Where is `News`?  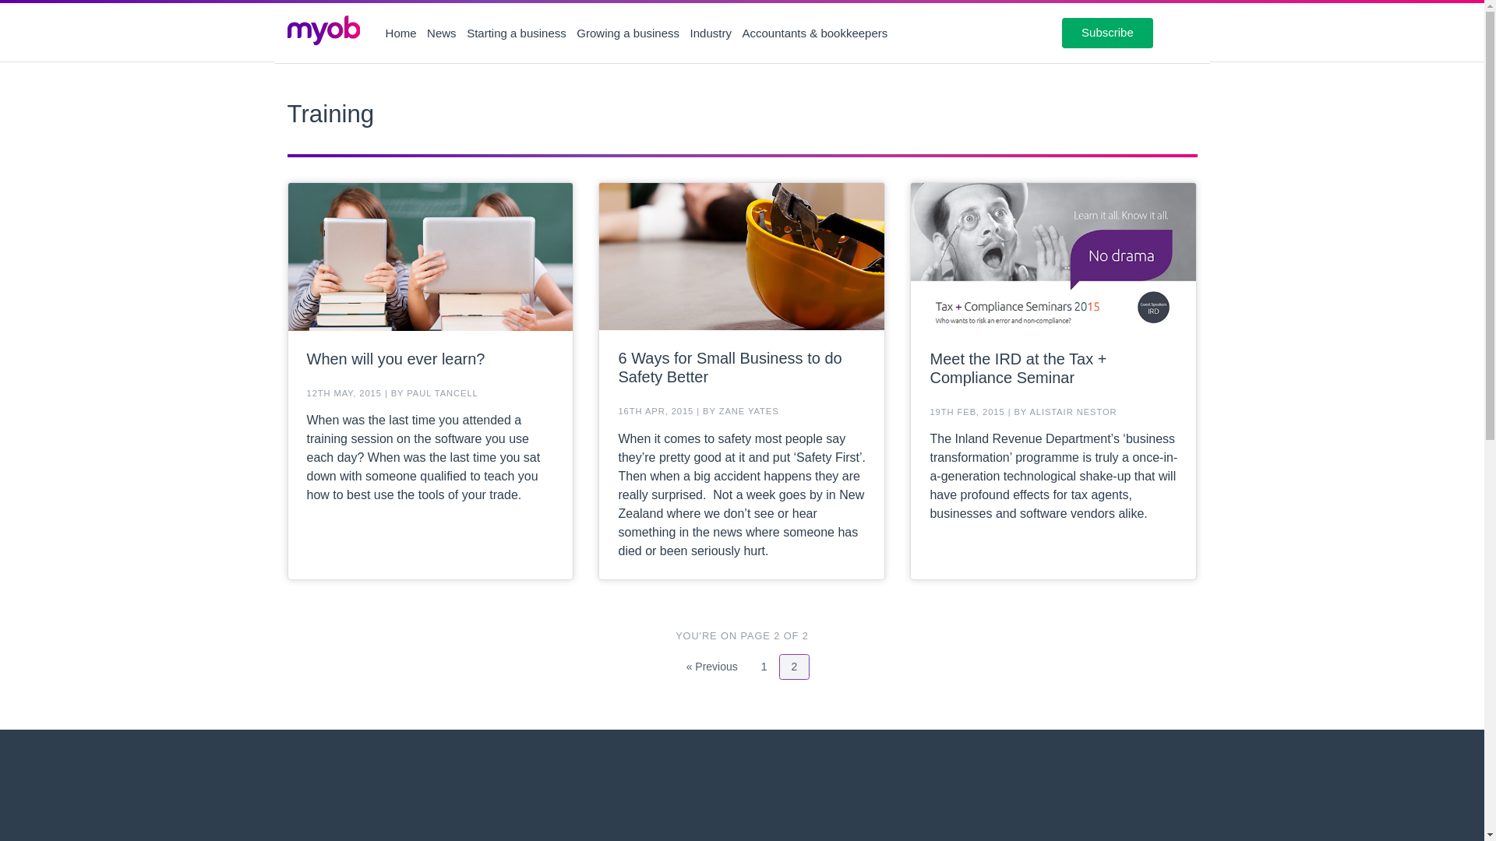 News is located at coordinates (441, 33).